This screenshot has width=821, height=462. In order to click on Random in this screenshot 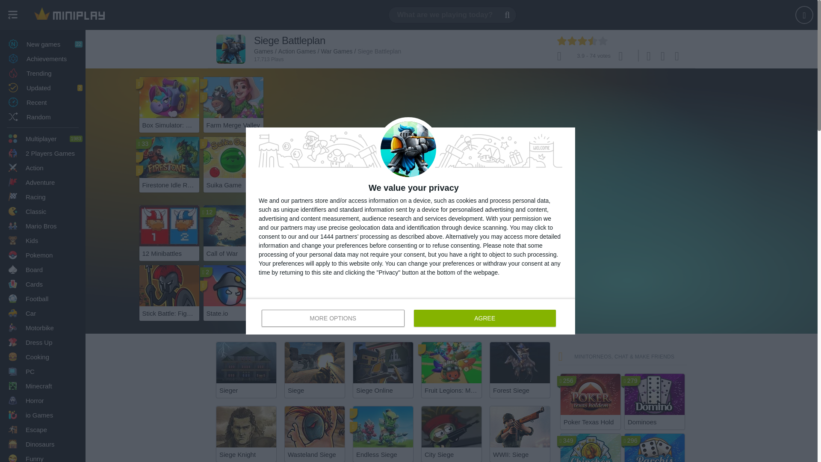, I will do `click(43, 116)`.